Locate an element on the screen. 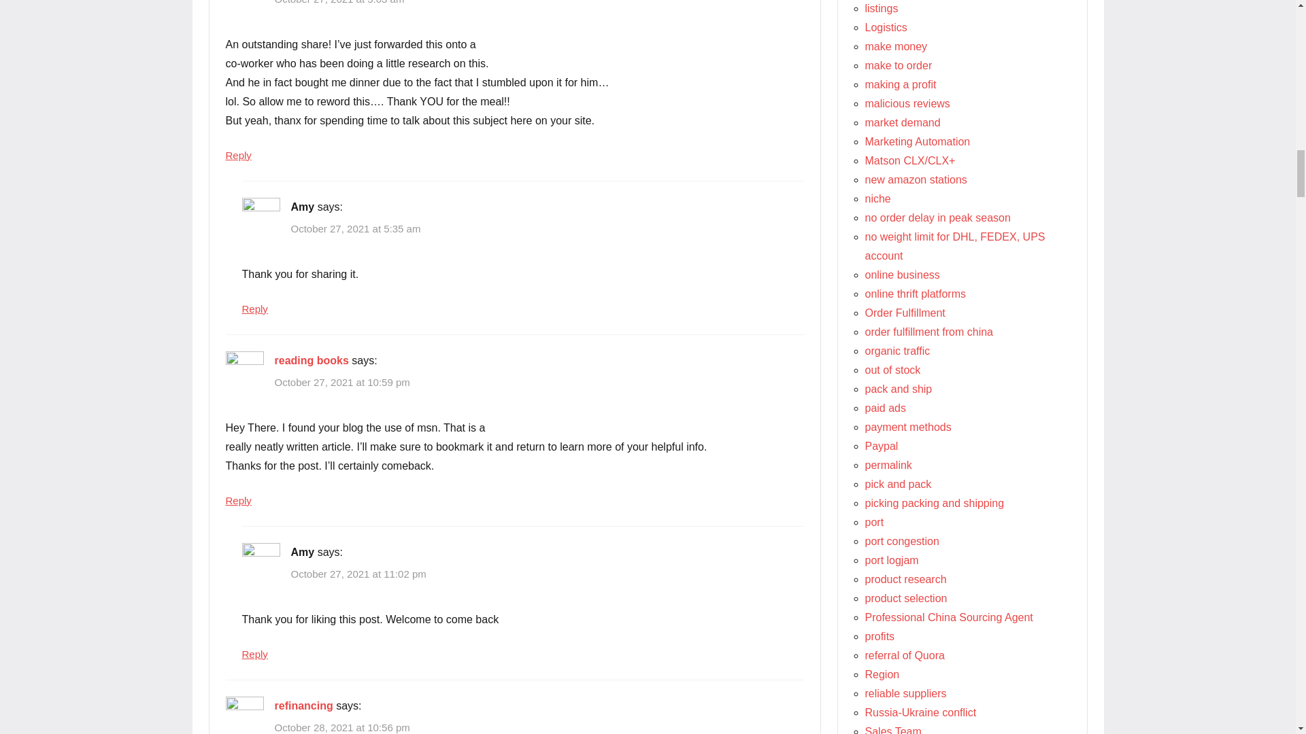 The image size is (1306, 734). Reply is located at coordinates (239, 155).